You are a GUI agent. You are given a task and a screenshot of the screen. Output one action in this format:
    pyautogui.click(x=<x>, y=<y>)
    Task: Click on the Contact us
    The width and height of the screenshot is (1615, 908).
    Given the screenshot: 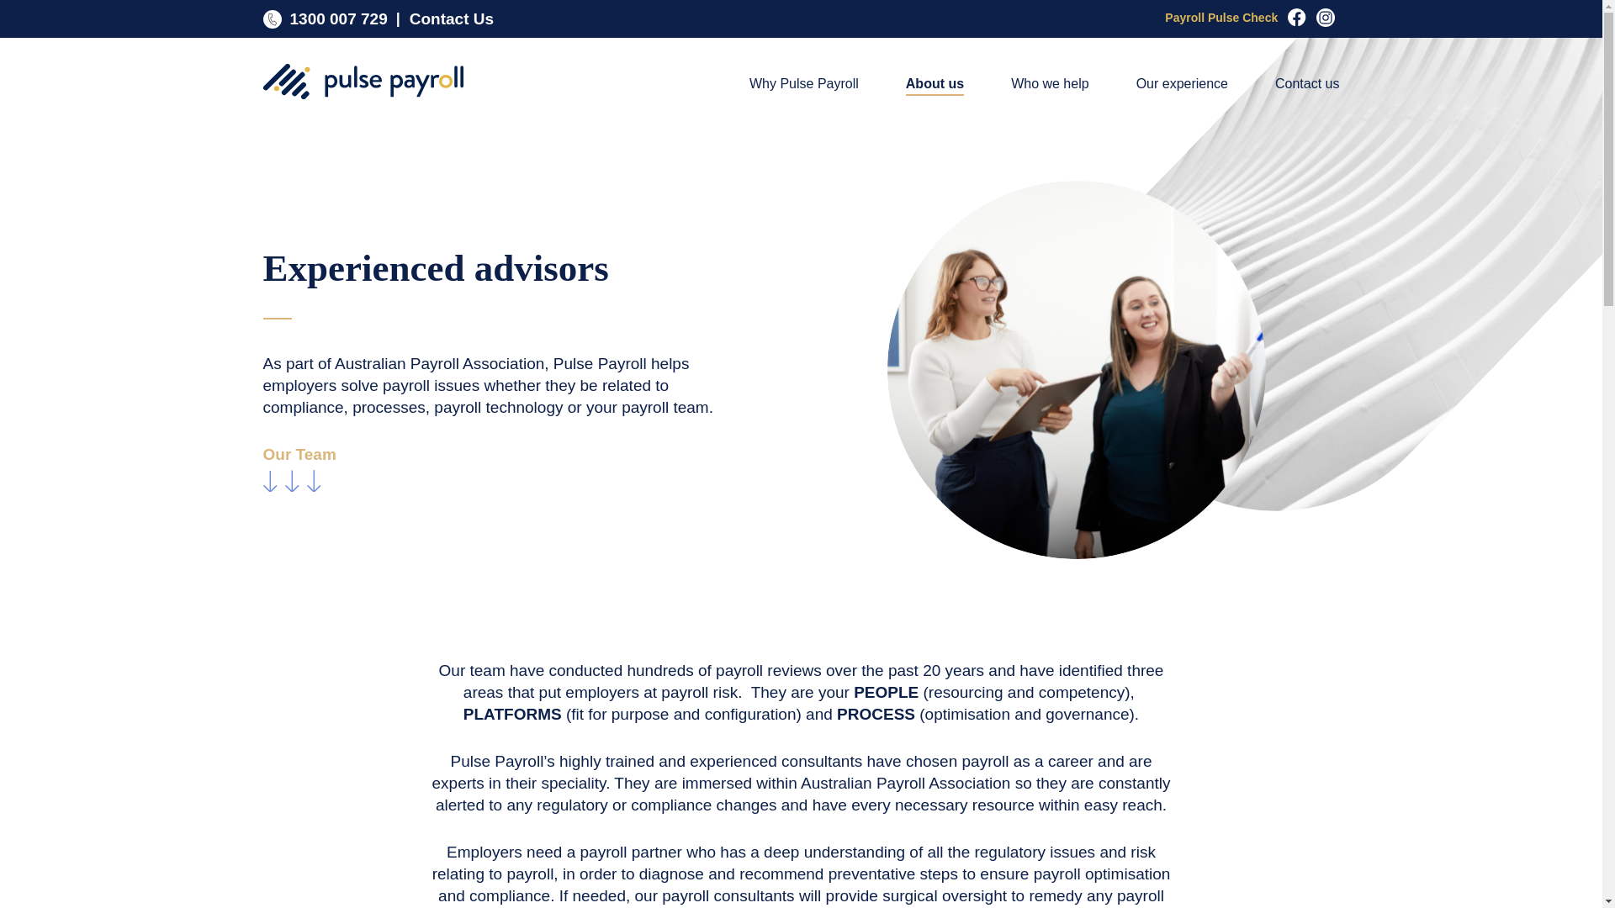 What is the action you would take?
    pyautogui.click(x=1307, y=84)
    